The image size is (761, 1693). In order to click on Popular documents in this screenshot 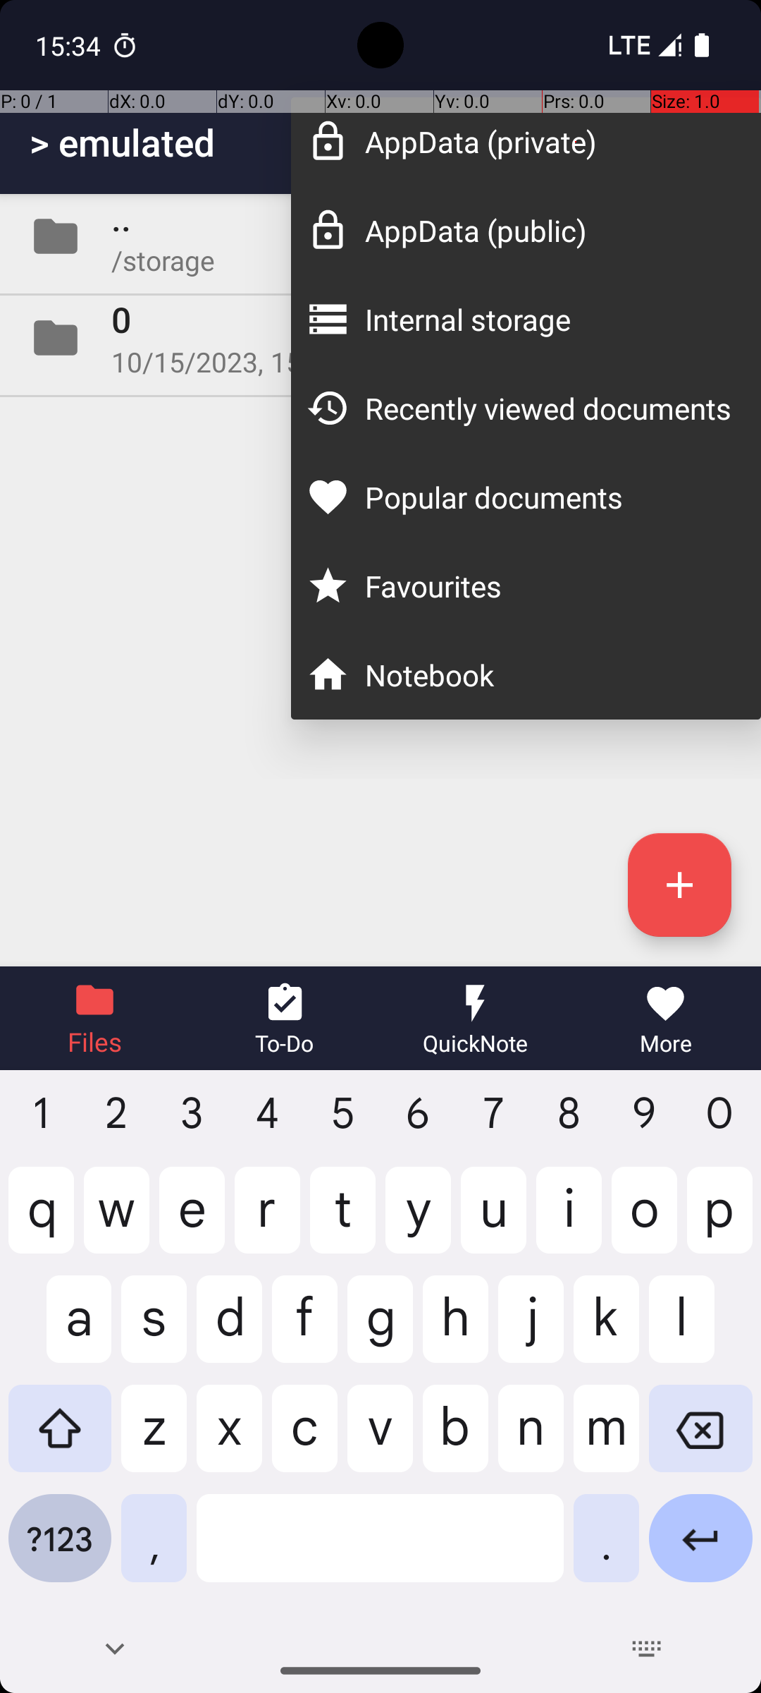, I will do `click(548, 497)`.